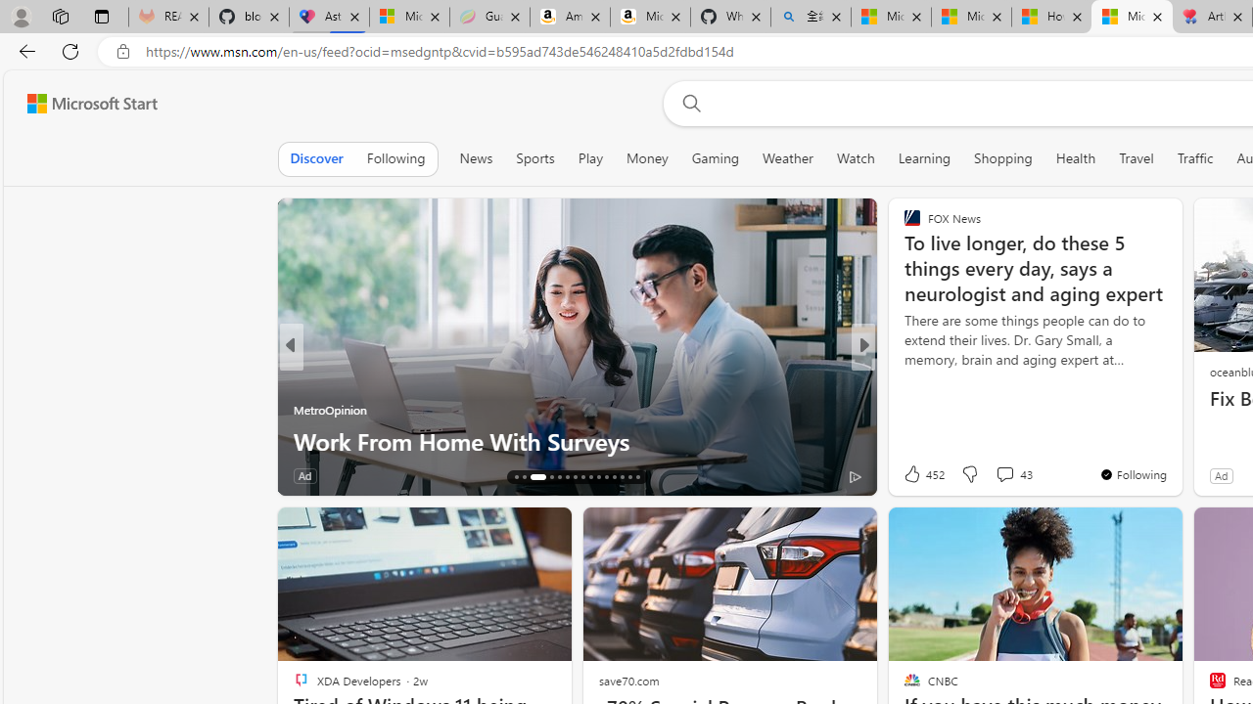  Describe the element at coordinates (1003, 158) in the screenshot. I see `Shopping` at that location.